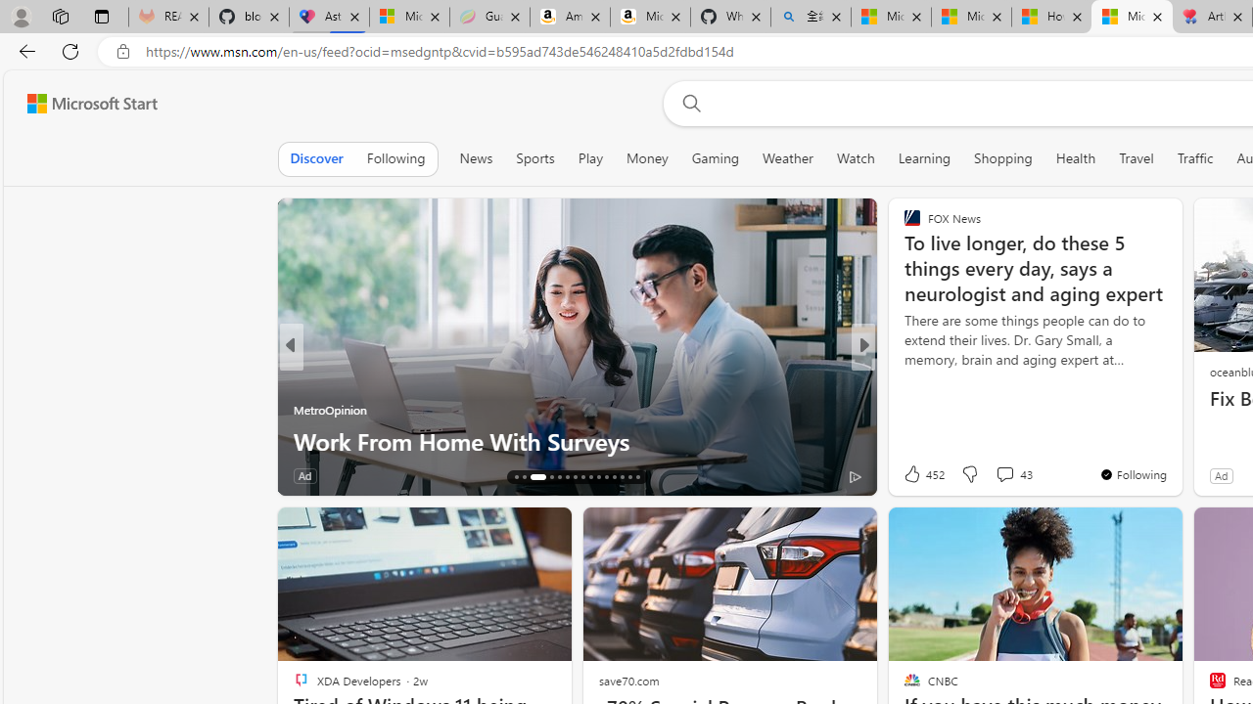  Describe the element at coordinates (1003, 158) in the screenshot. I see `Shopping` at that location.